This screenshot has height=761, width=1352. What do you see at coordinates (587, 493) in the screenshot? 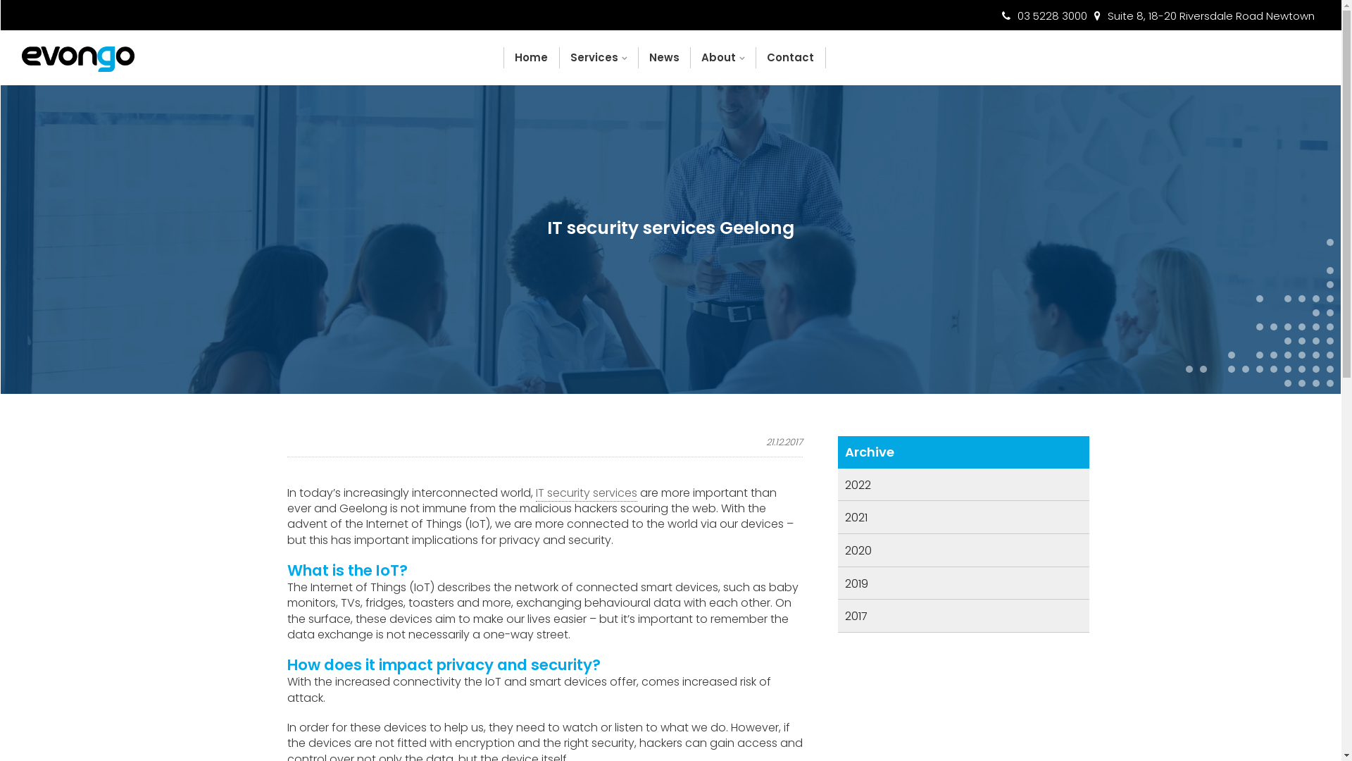
I see `IT security services` at bounding box center [587, 493].